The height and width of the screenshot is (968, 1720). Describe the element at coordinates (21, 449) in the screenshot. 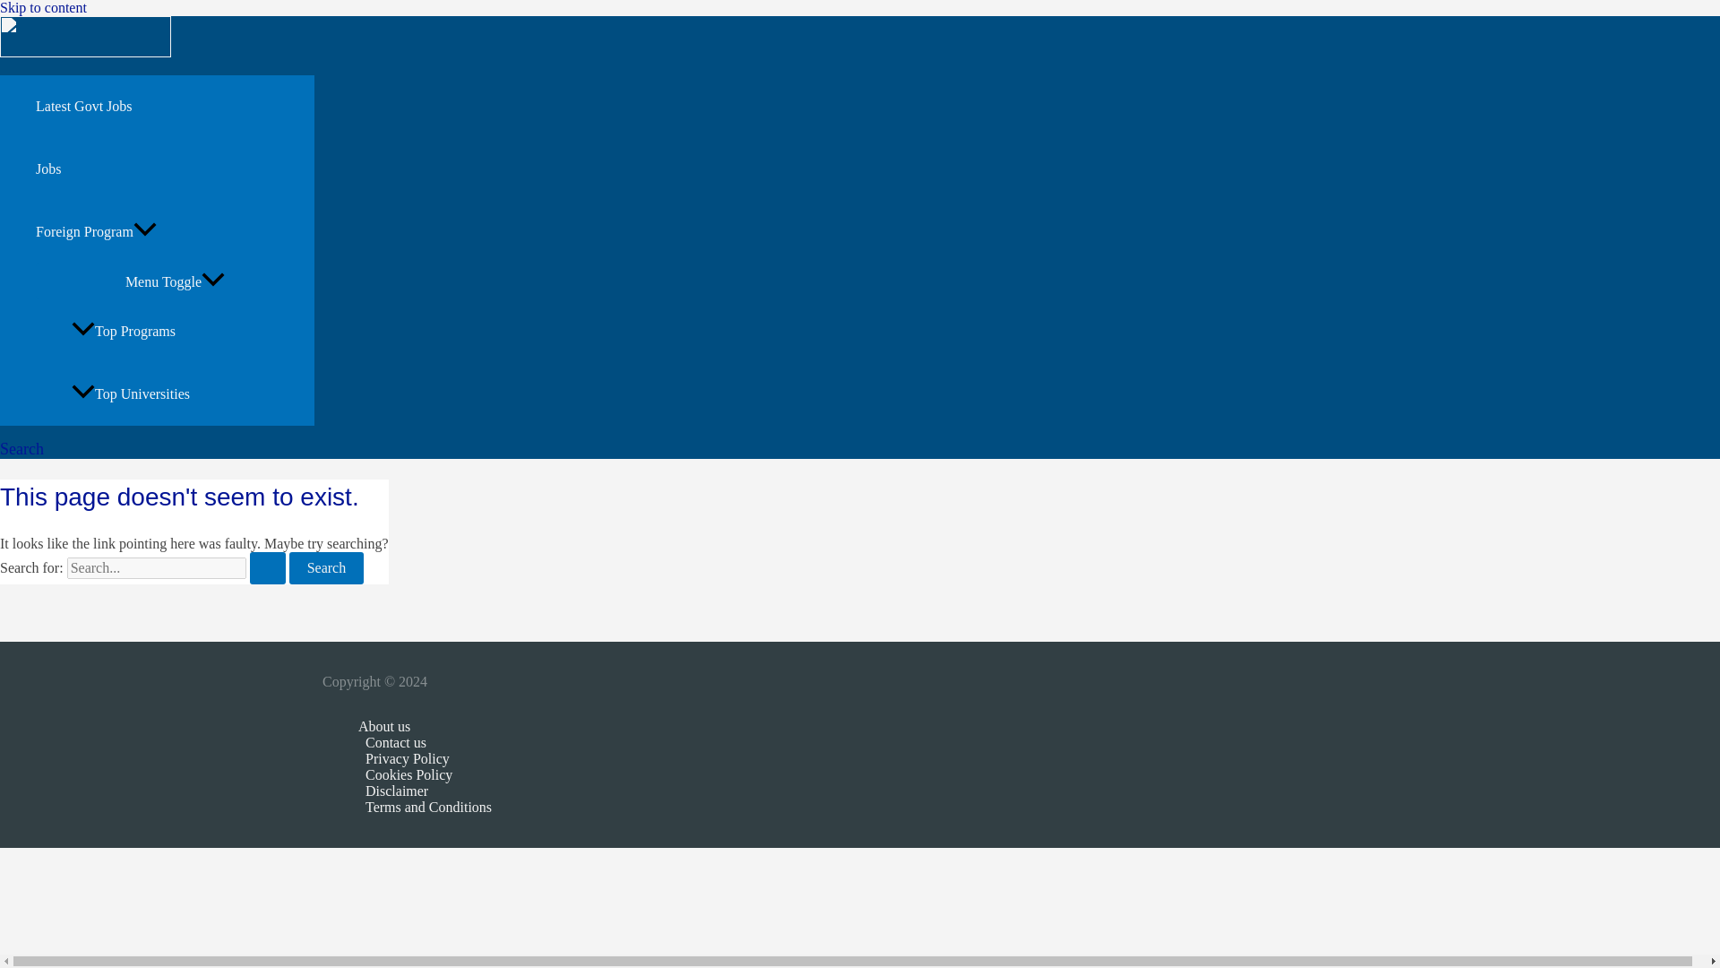

I see `Search` at that location.